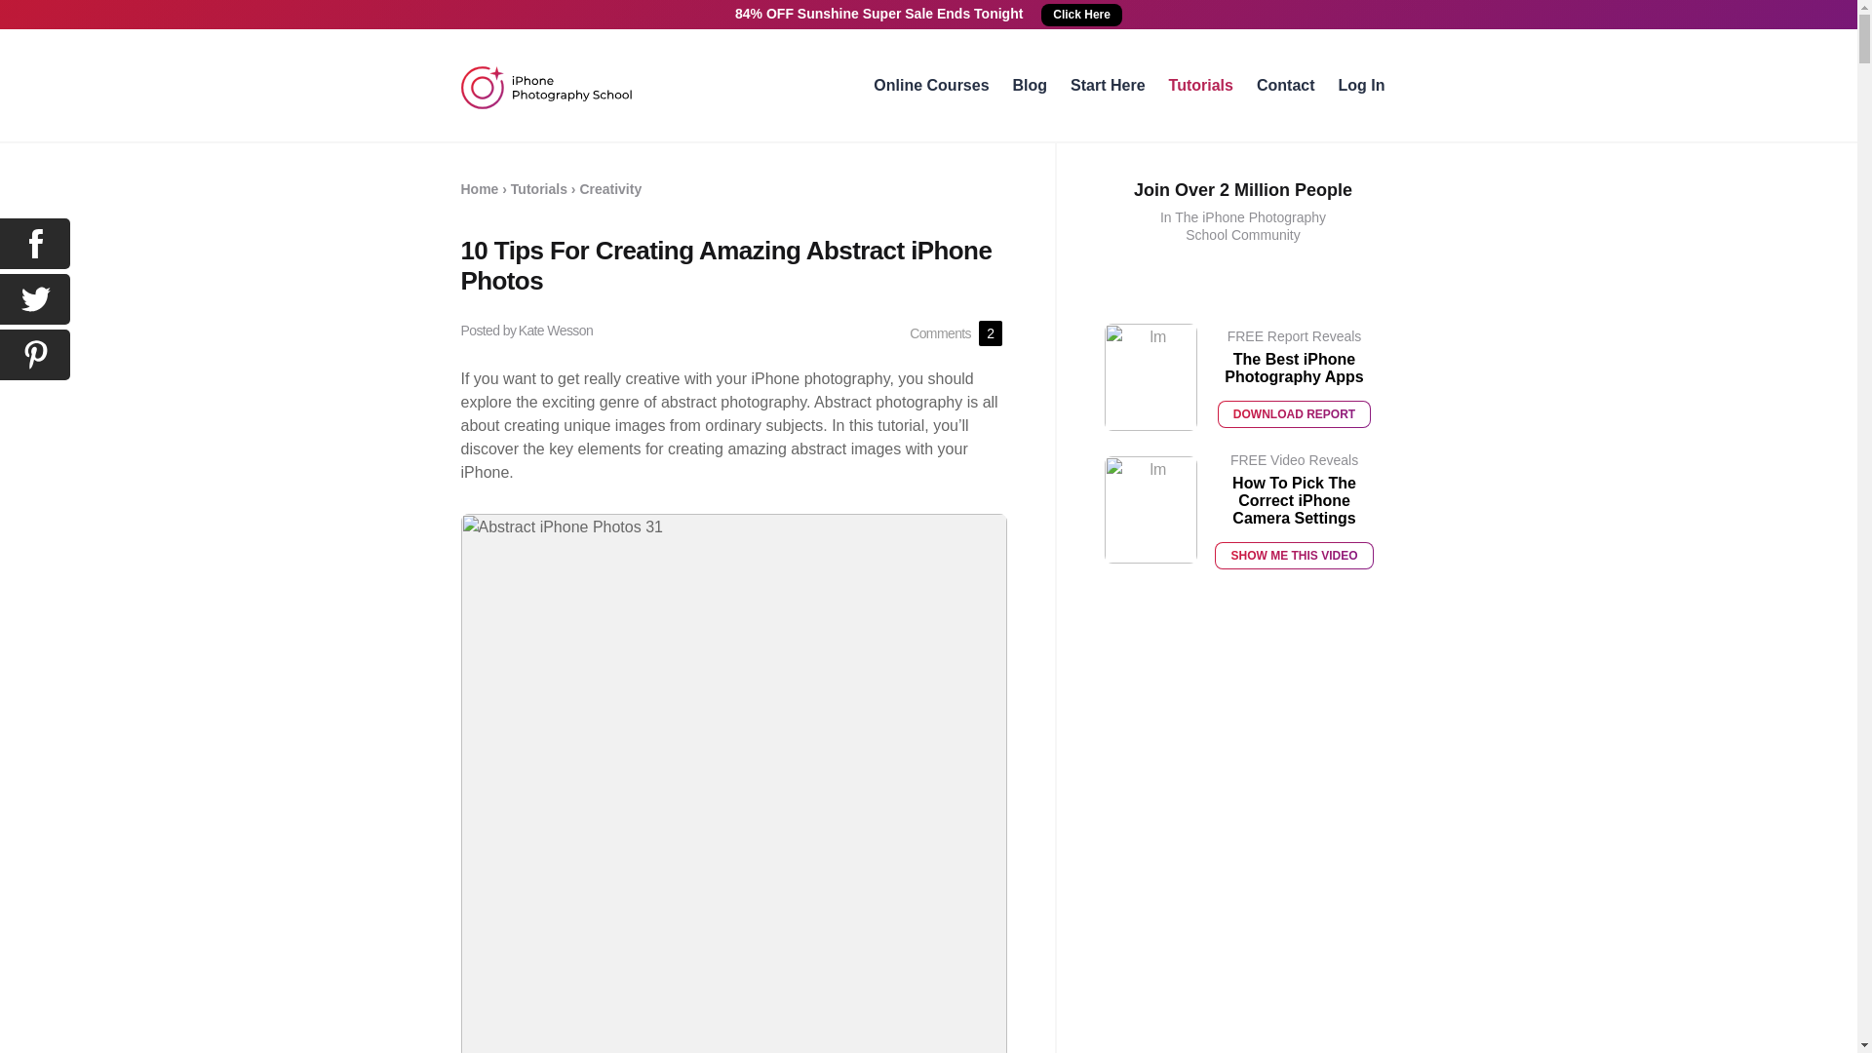  What do you see at coordinates (1108, 85) in the screenshot?
I see `Start Here` at bounding box center [1108, 85].